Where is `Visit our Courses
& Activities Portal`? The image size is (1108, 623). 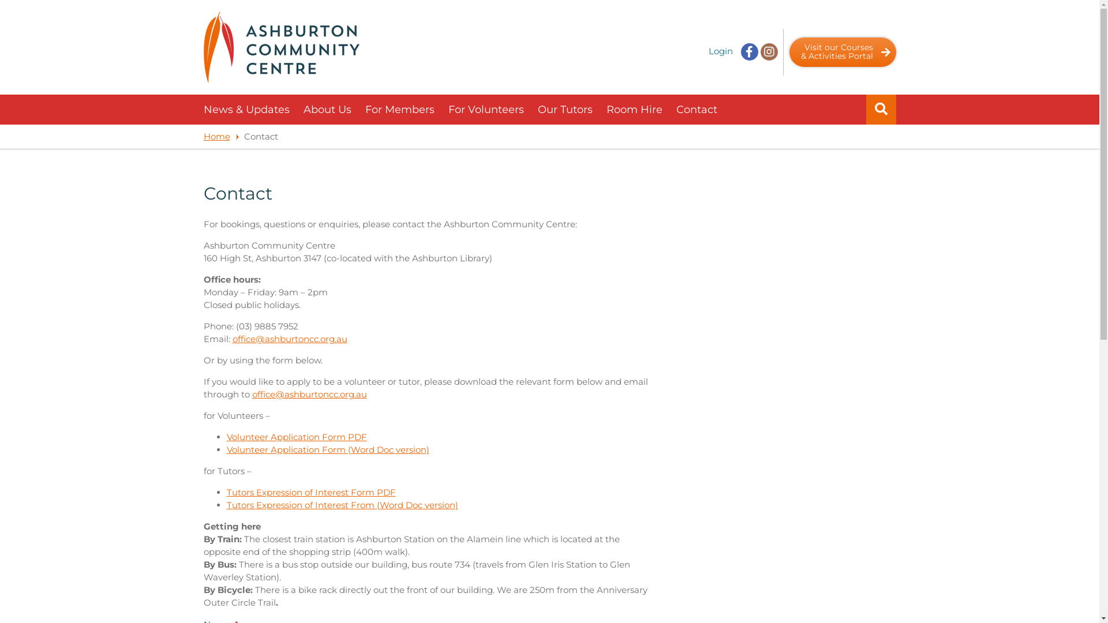 Visit our Courses
& Activities Portal is located at coordinates (843, 52).